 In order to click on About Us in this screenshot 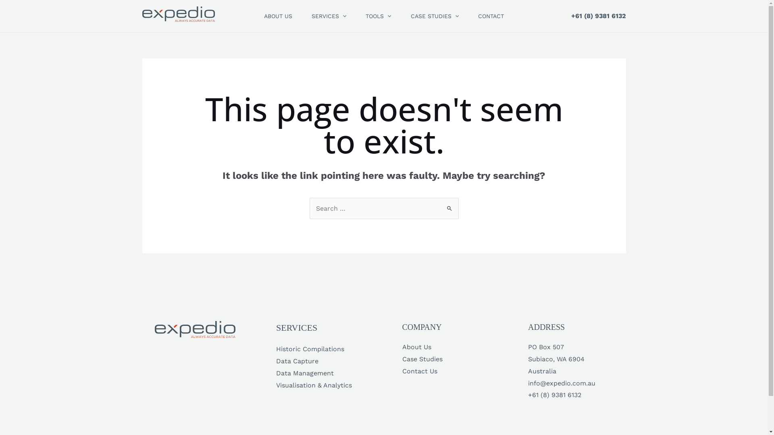, I will do `click(417, 347)`.